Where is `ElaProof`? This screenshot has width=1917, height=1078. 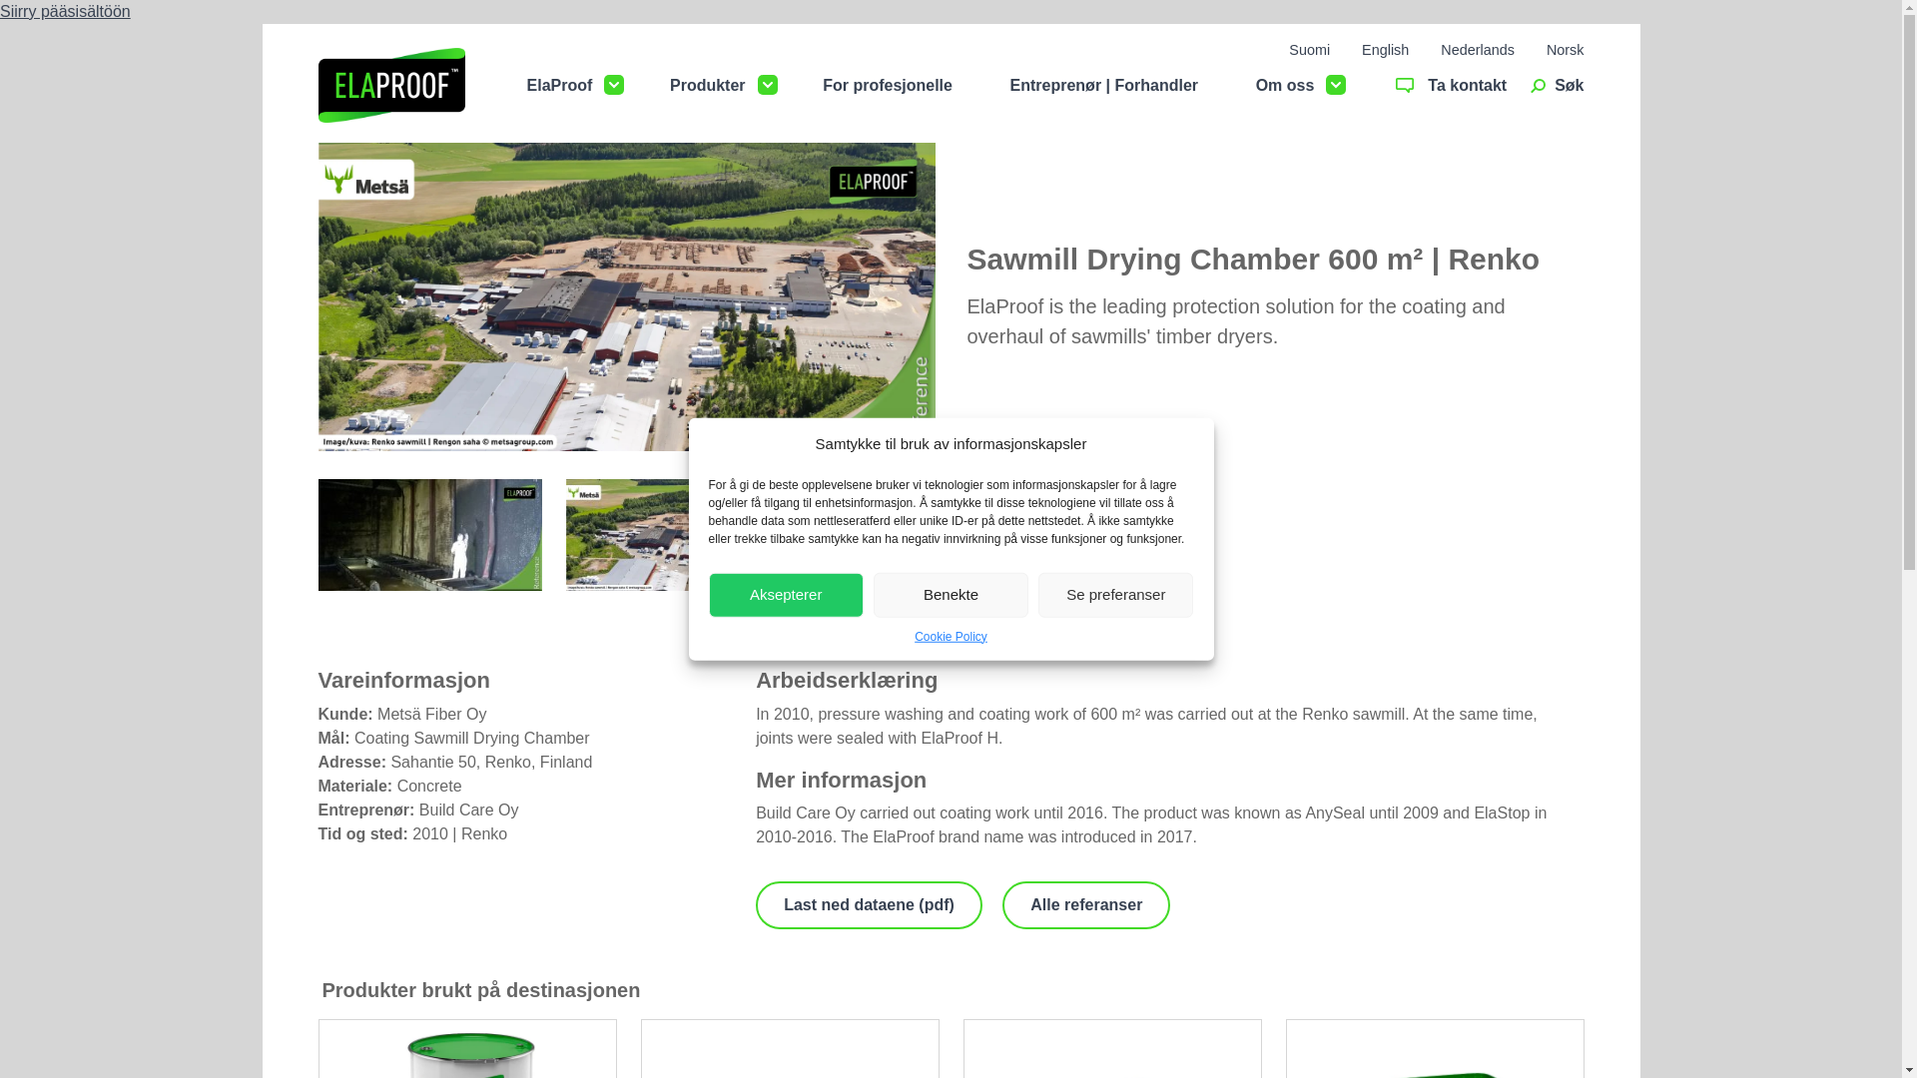 ElaProof is located at coordinates (560, 86).